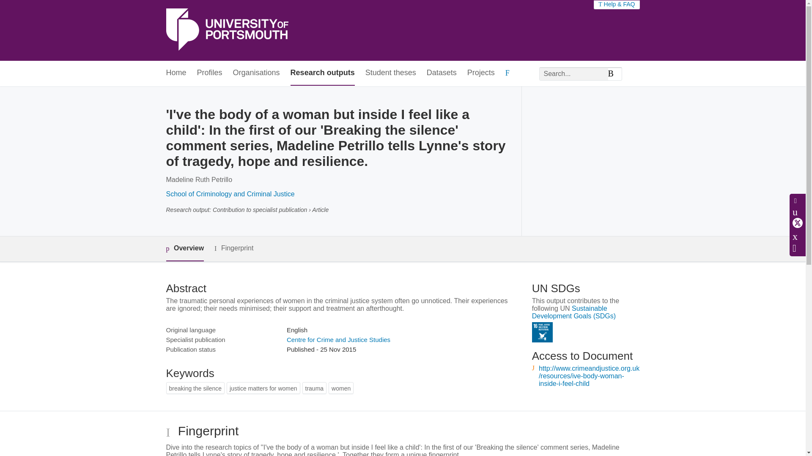  I want to click on Profiles, so click(210, 73).